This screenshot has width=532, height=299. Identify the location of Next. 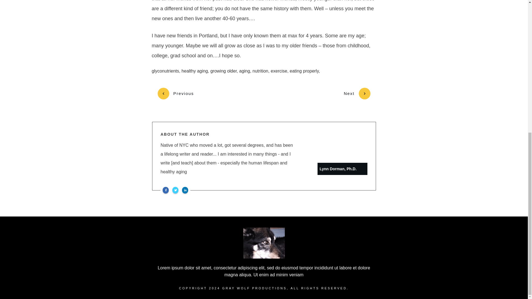
(357, 94).